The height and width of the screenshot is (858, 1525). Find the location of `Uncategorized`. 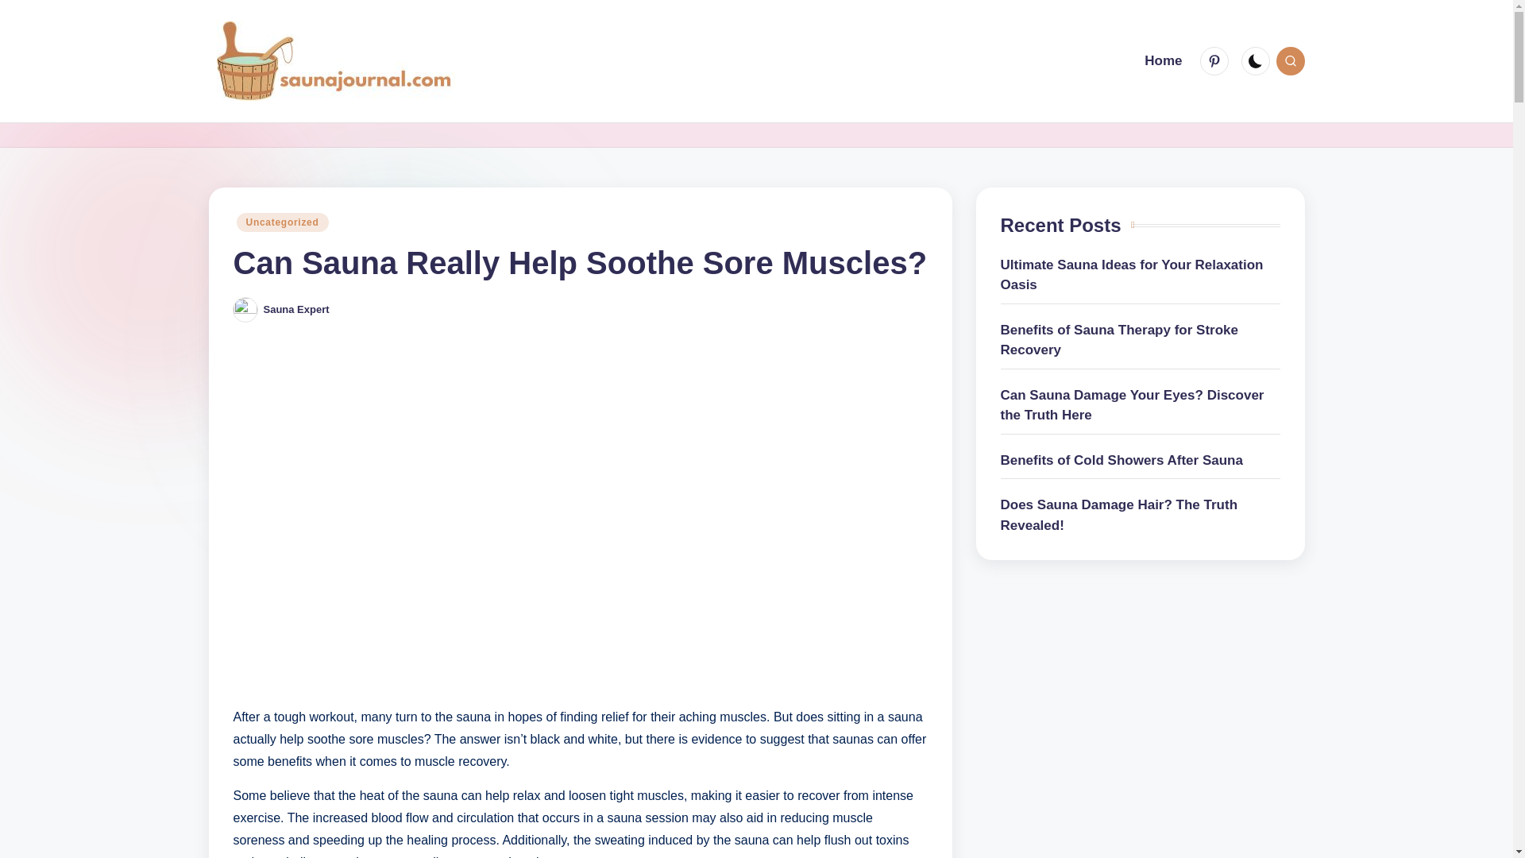

Uncategorized is located at coordinates (283, 222).